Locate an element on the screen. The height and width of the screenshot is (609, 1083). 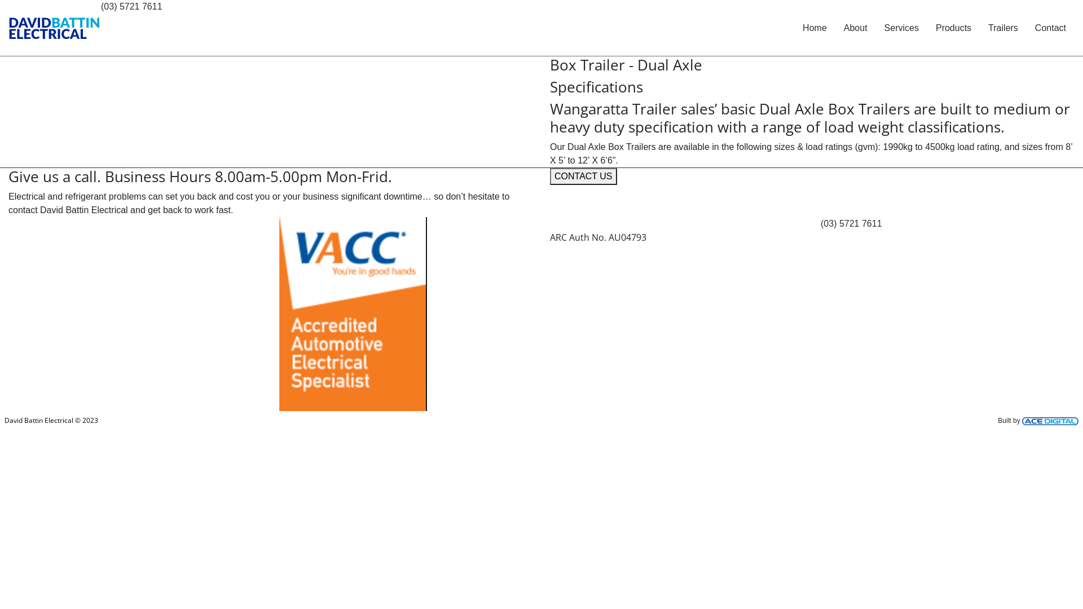
CONTACT US is located at coordinates (583, 176).